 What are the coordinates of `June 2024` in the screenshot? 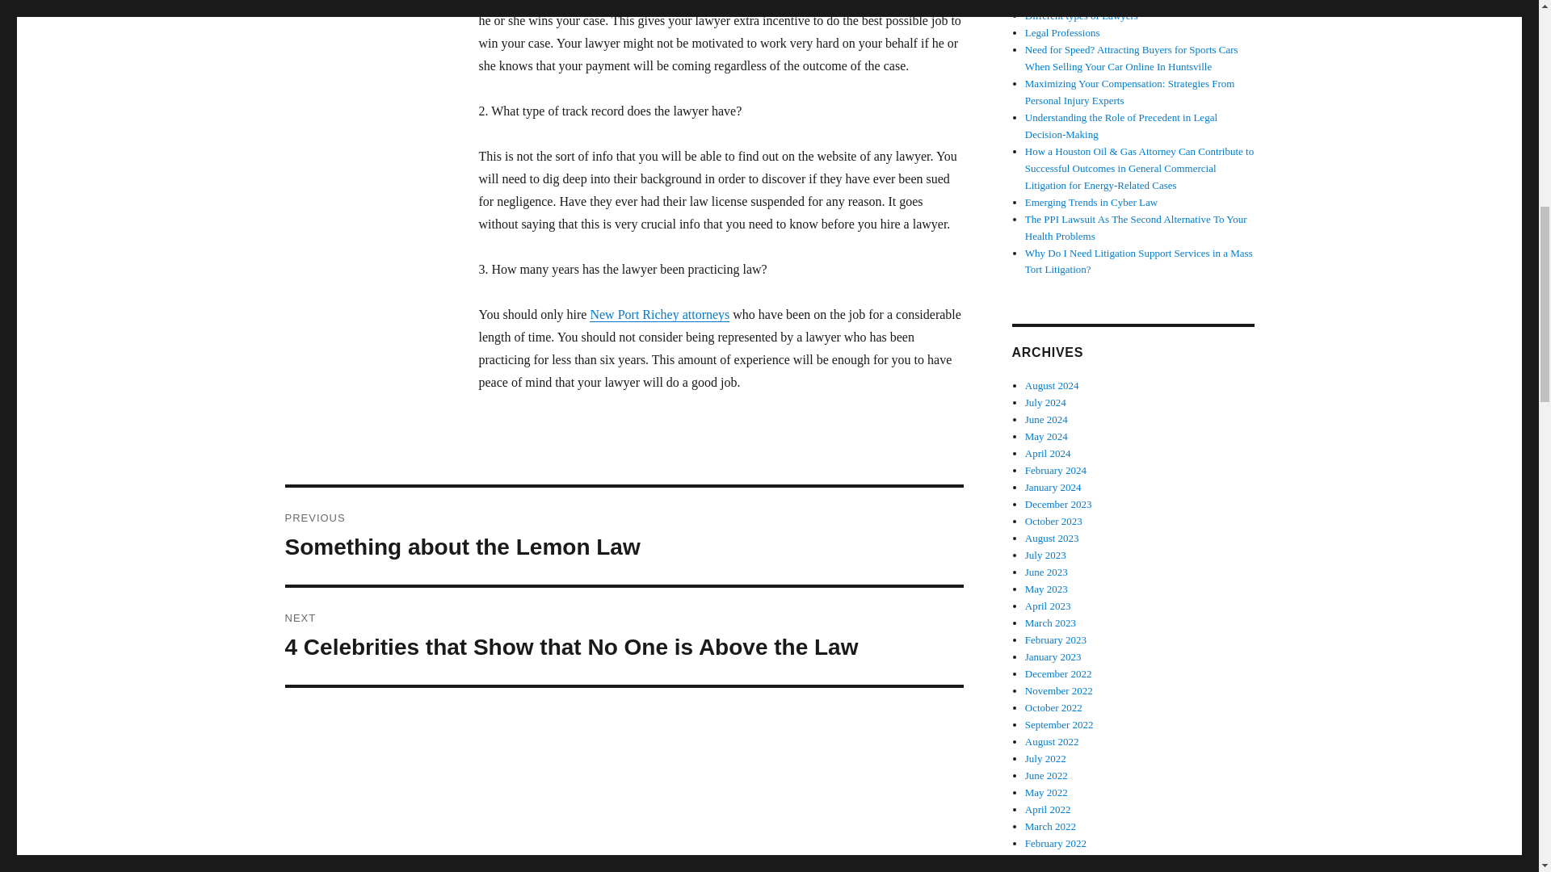 It's located at (1047, 419).